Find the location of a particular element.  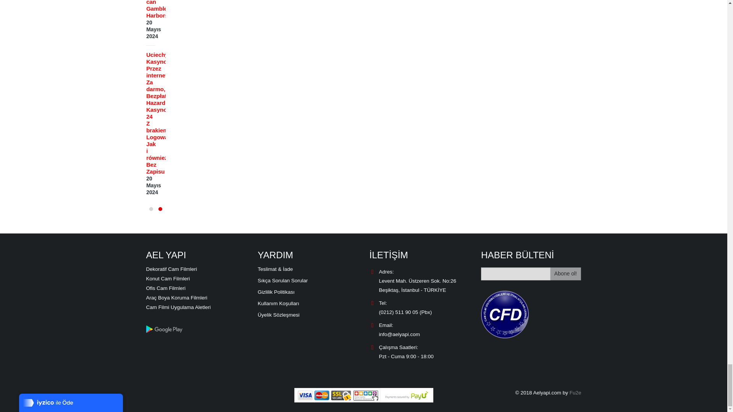

E-Posta is located at coordinates (515, 274).